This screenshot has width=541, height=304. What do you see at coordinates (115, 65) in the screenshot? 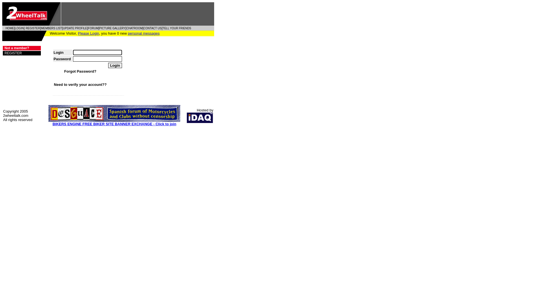
I see `Login` at bounding box center [115, 65].